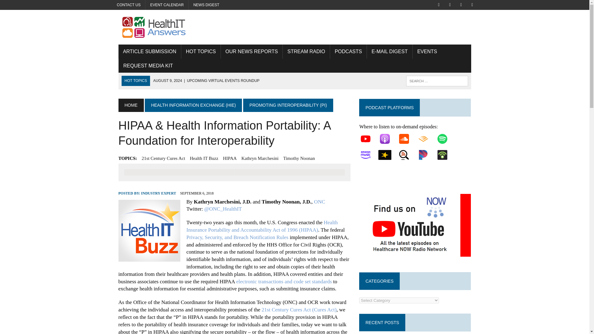  What do you see at coordinates (319, 202) in the screenshot?
I see `ONC` at bounding box center [319, 202].